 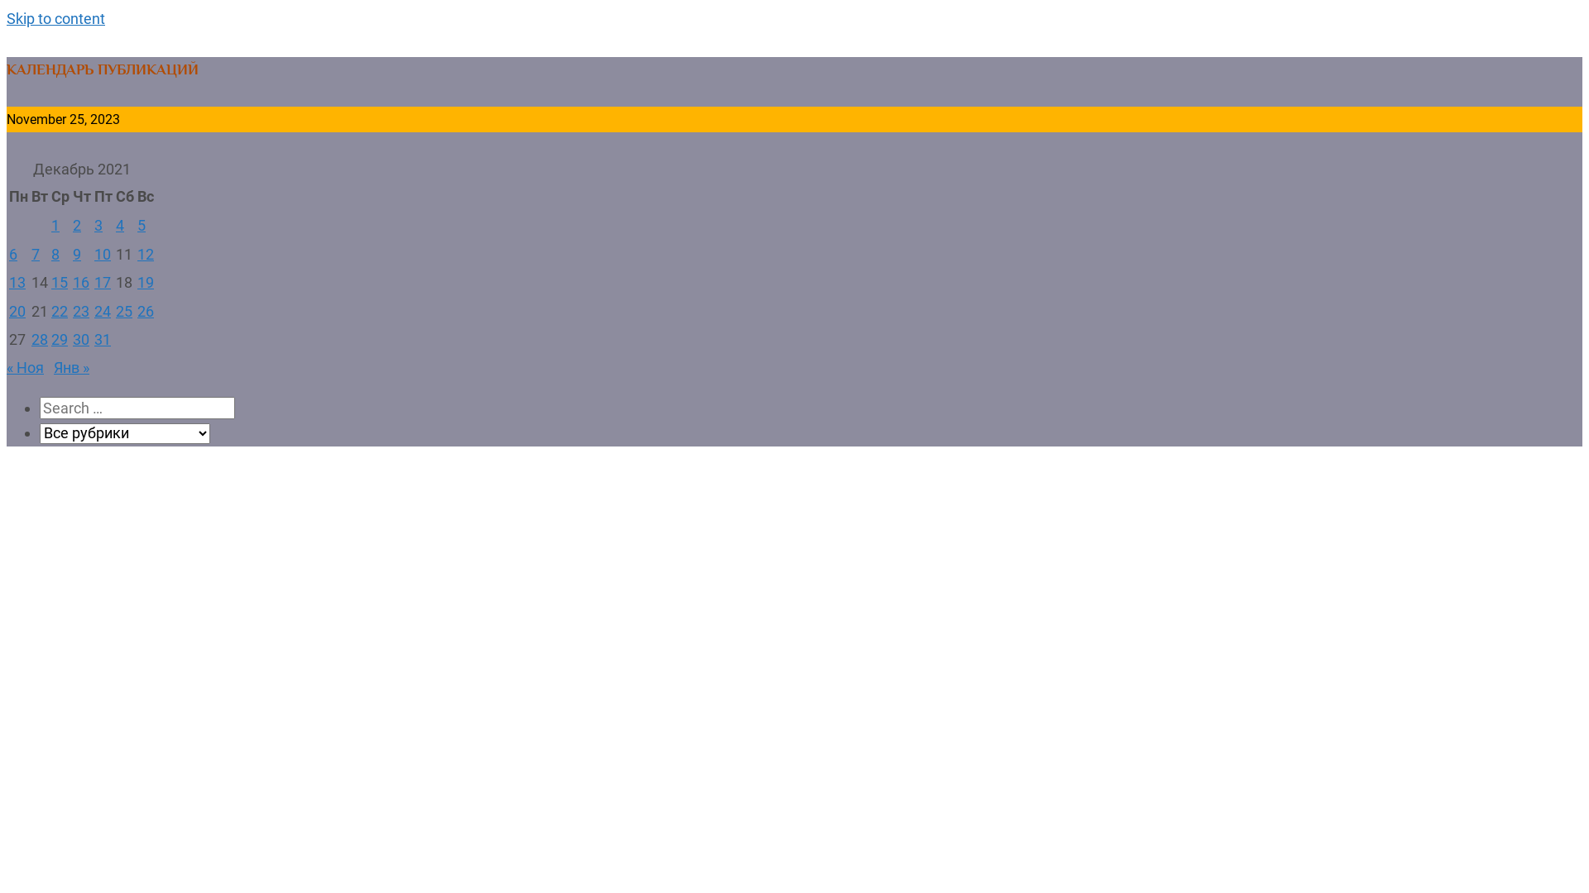 I want to click on 2, so click(x=77, y=225).